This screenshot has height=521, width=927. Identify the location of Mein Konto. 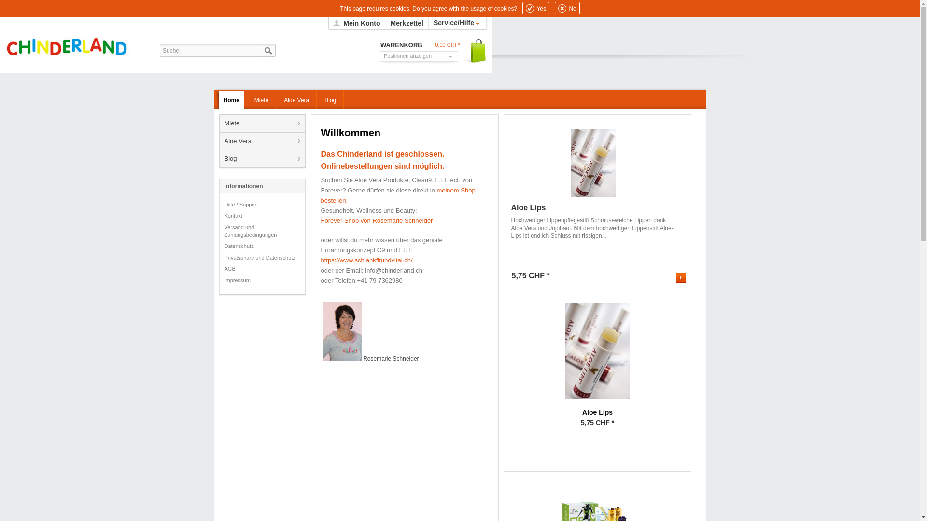
(357, 23).